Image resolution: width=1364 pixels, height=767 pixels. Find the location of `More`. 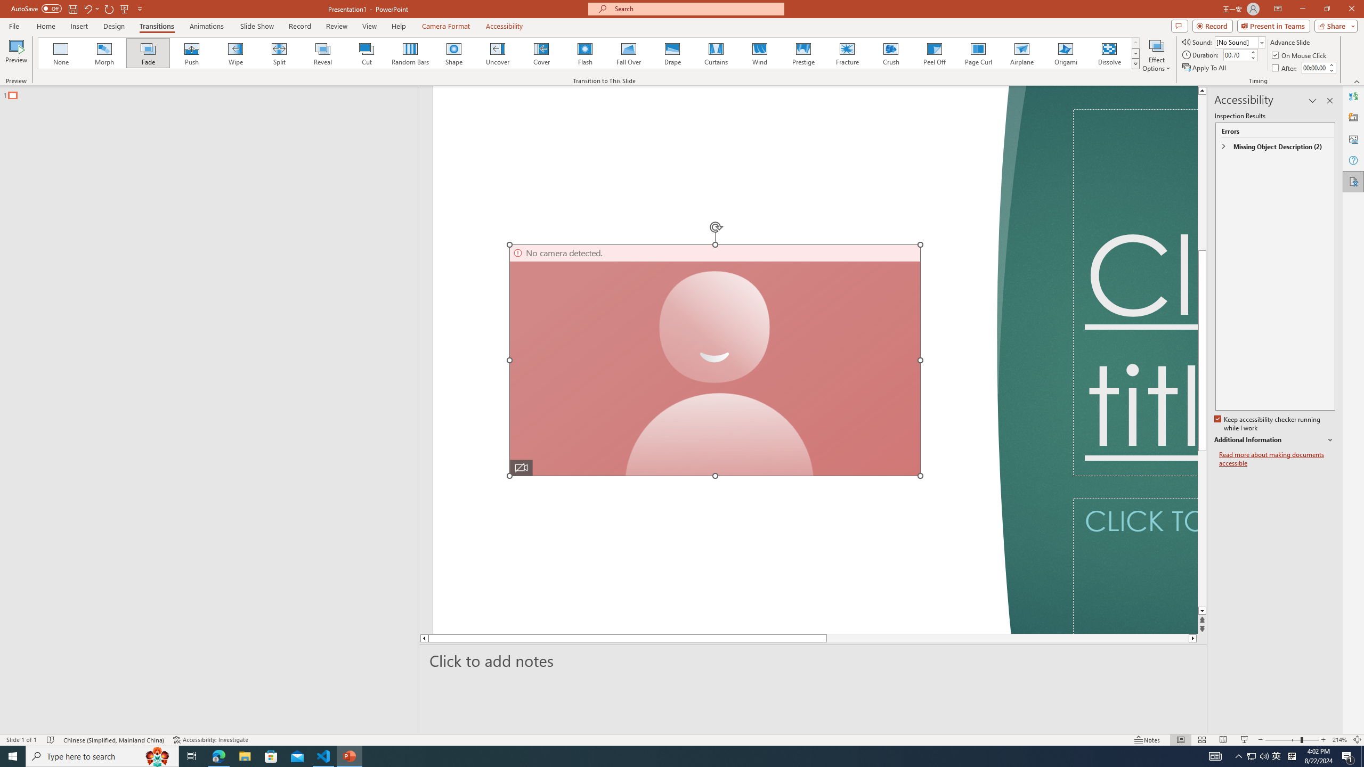

More is located at coordinates (1331, 64).